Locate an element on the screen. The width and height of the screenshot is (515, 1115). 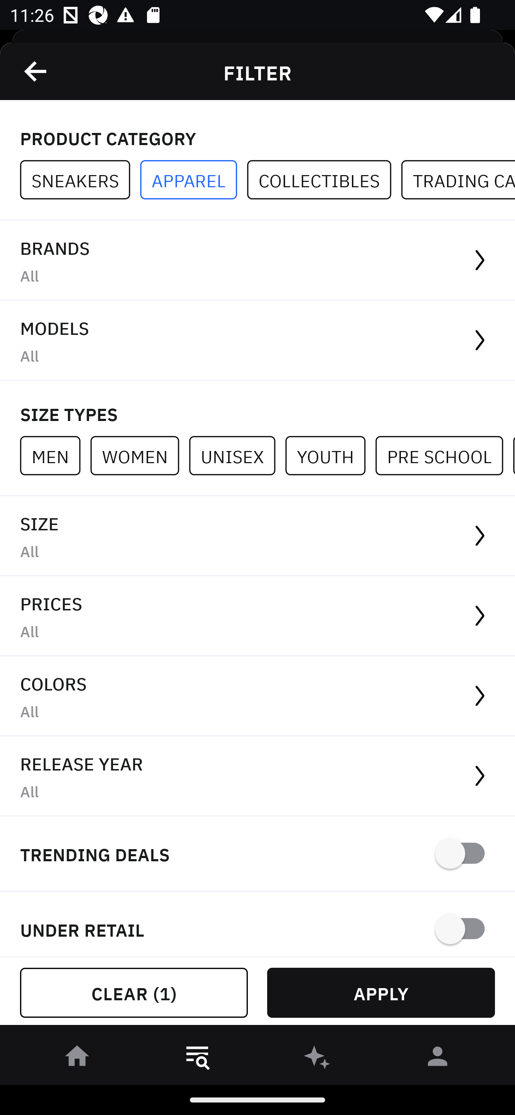
PRICES All is located at coordinates (257, 616).